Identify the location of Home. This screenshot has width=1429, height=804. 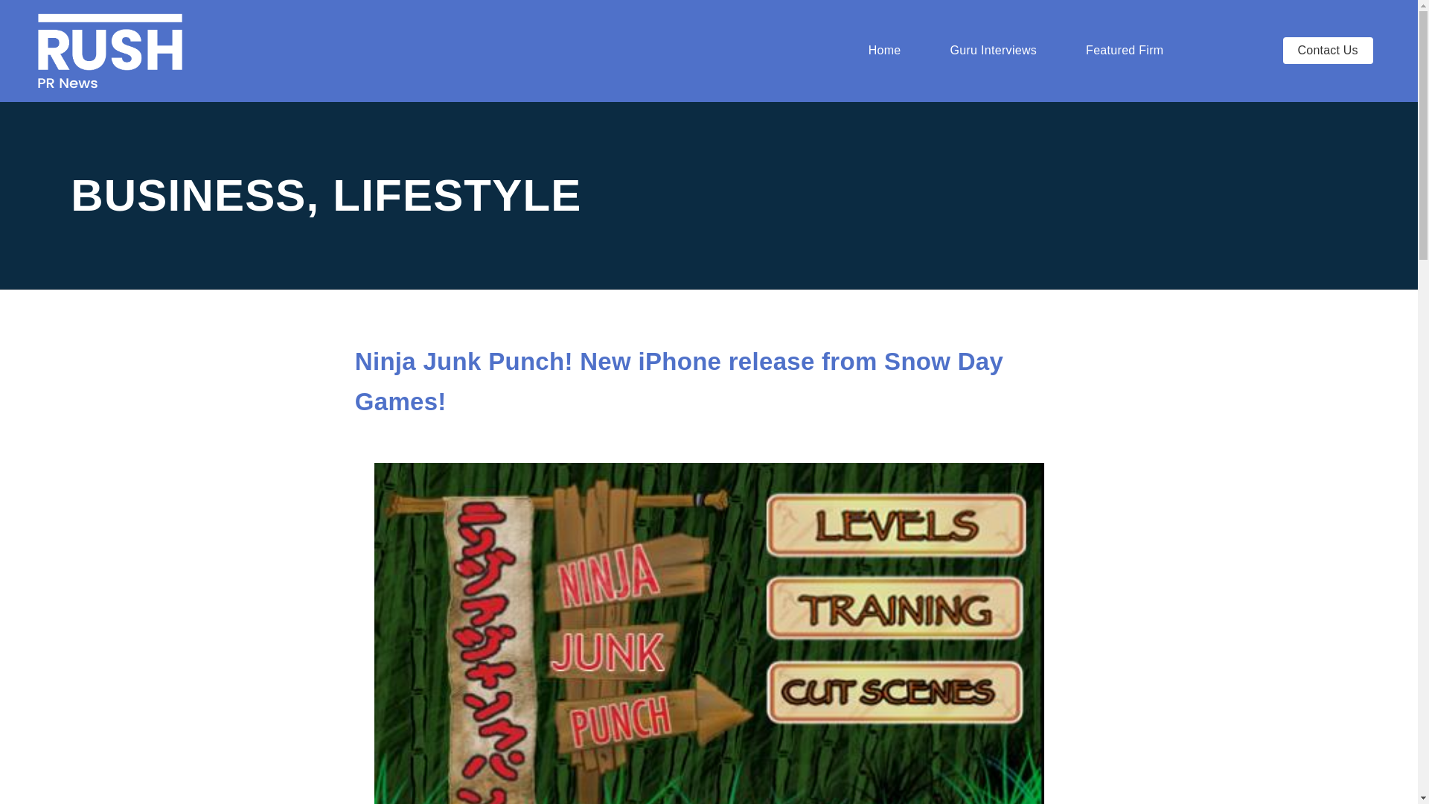
(885, 51).